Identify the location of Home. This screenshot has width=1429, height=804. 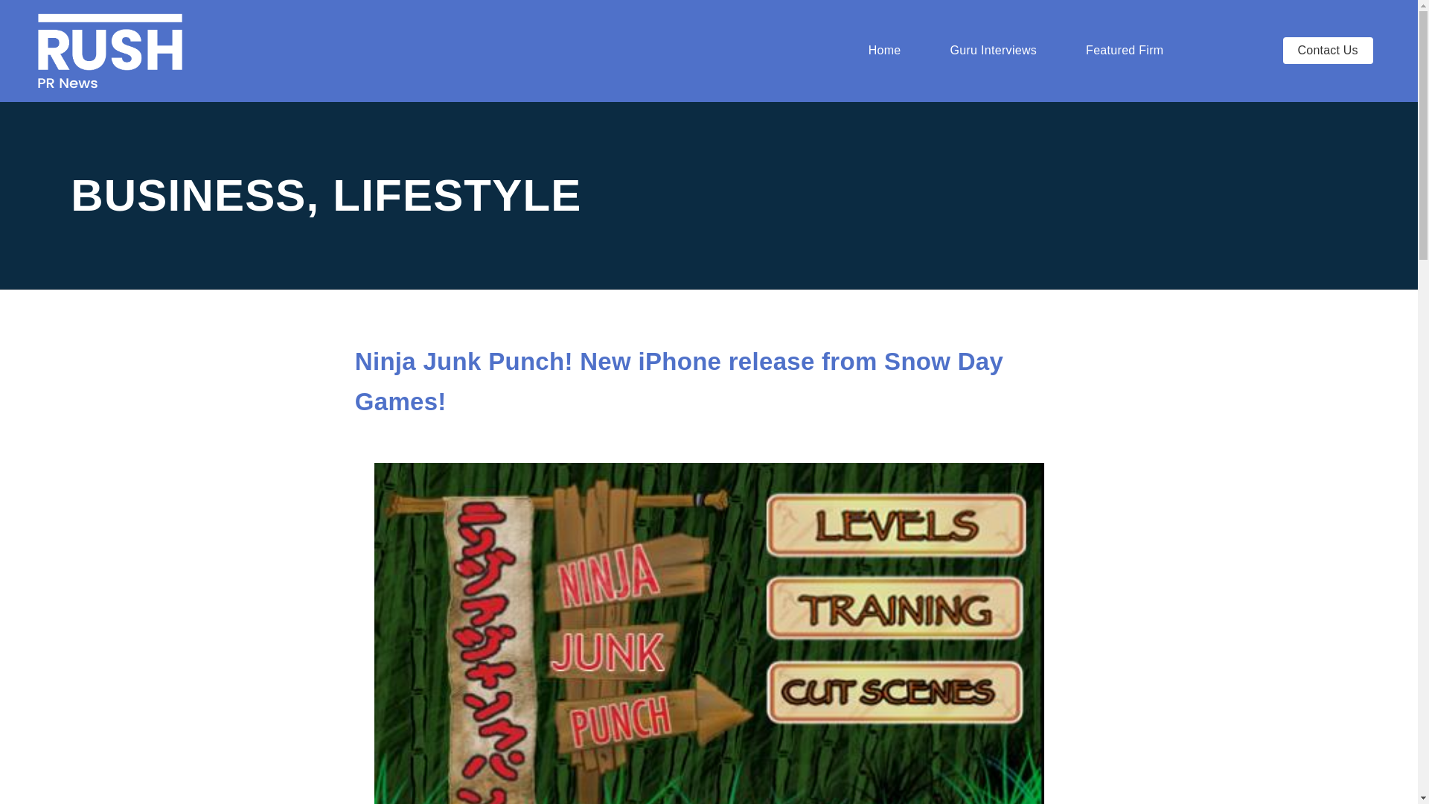
(885, 51).